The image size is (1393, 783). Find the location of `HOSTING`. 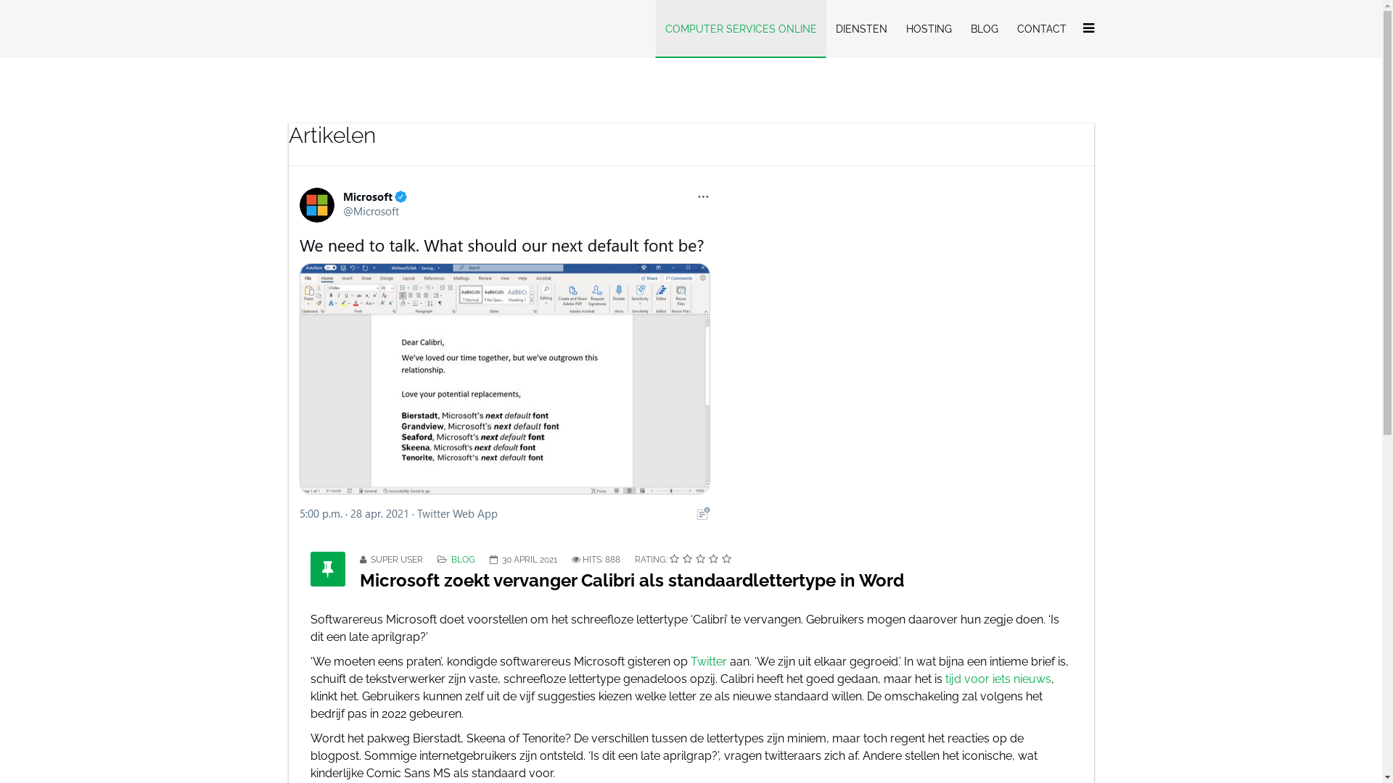

HOSTING is located at coordinates (929, 29).